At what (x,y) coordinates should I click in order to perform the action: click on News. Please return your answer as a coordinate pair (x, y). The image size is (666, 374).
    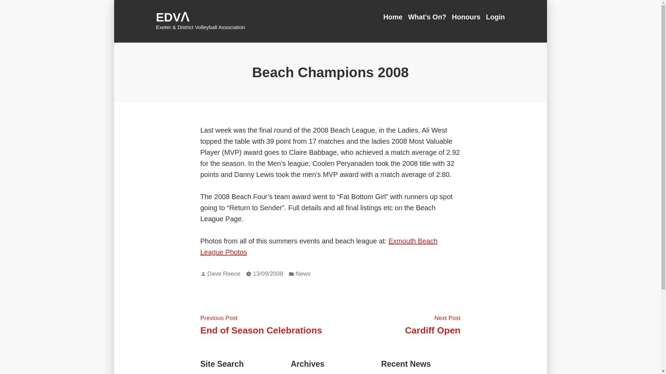
    Looking at the image, I should click on (224, 274).